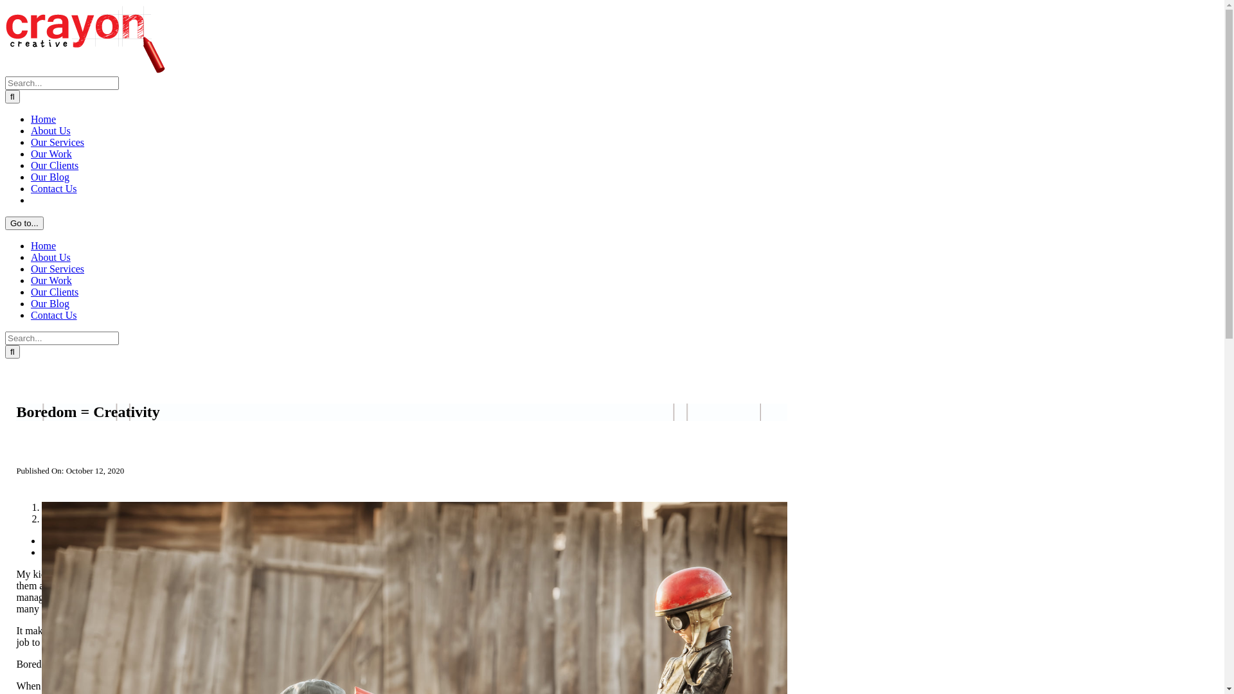 This screenshot has width=1234, height=694. What do you see at coordinates (5, 5) in the screenshot?
I see `Skip to content` at bounding box center [5, 5].